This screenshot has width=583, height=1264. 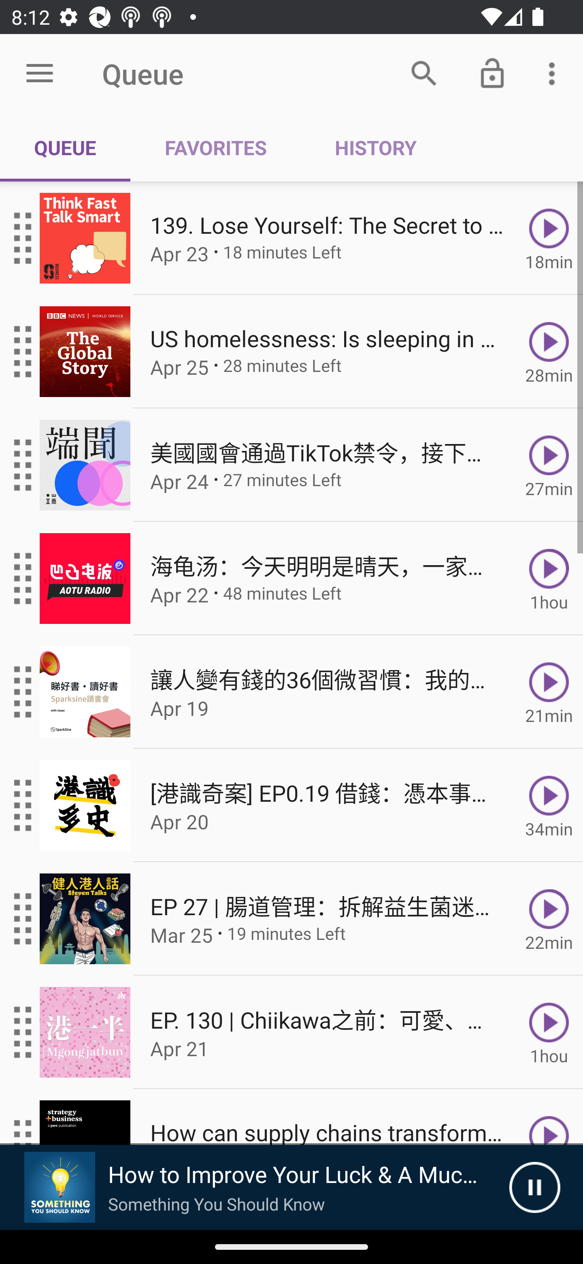 What do you see at coordinates (549, 579) in the screenshot?
I see `Play 1hou` at bounding box center [549, 579].